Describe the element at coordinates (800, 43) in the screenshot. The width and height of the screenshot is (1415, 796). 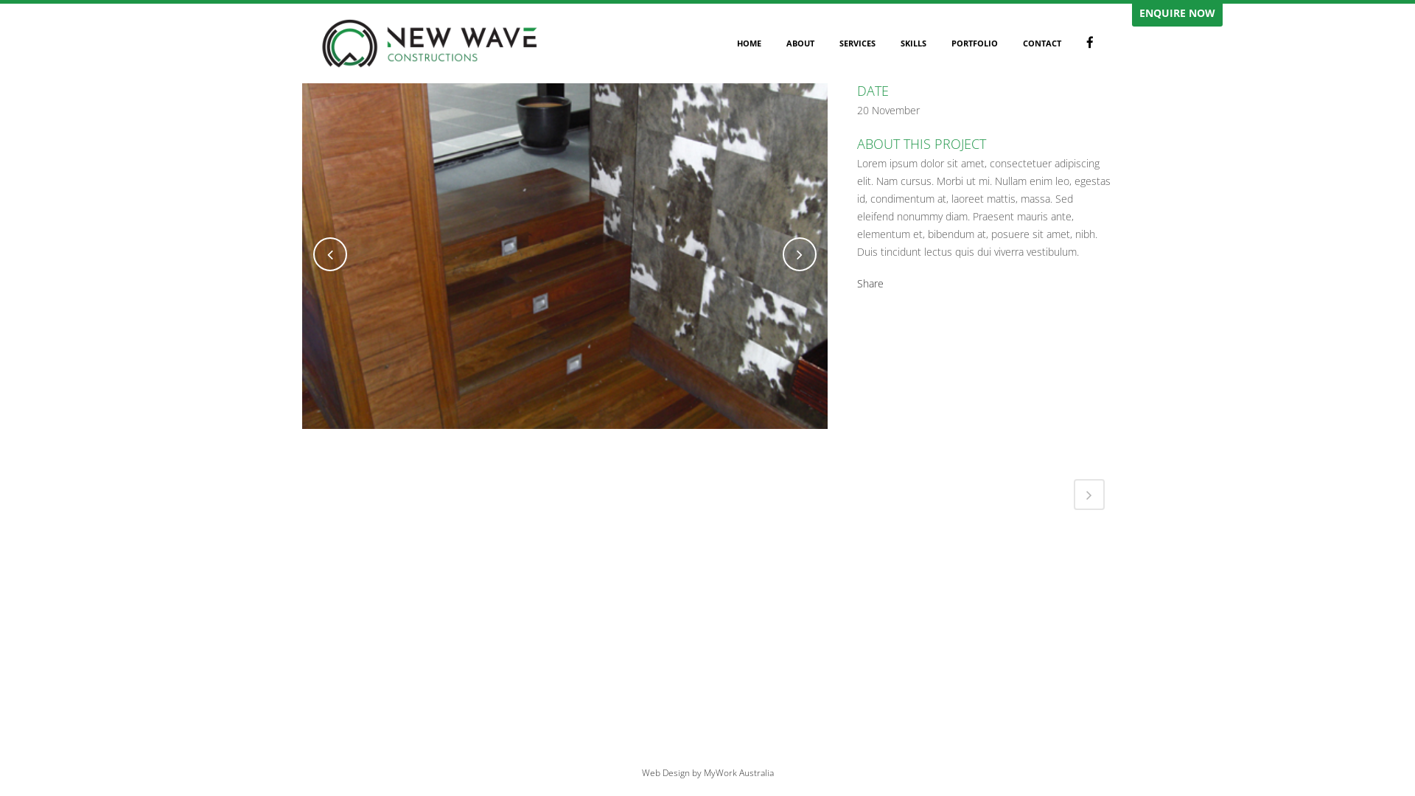
I see `ABOUT` at that location.